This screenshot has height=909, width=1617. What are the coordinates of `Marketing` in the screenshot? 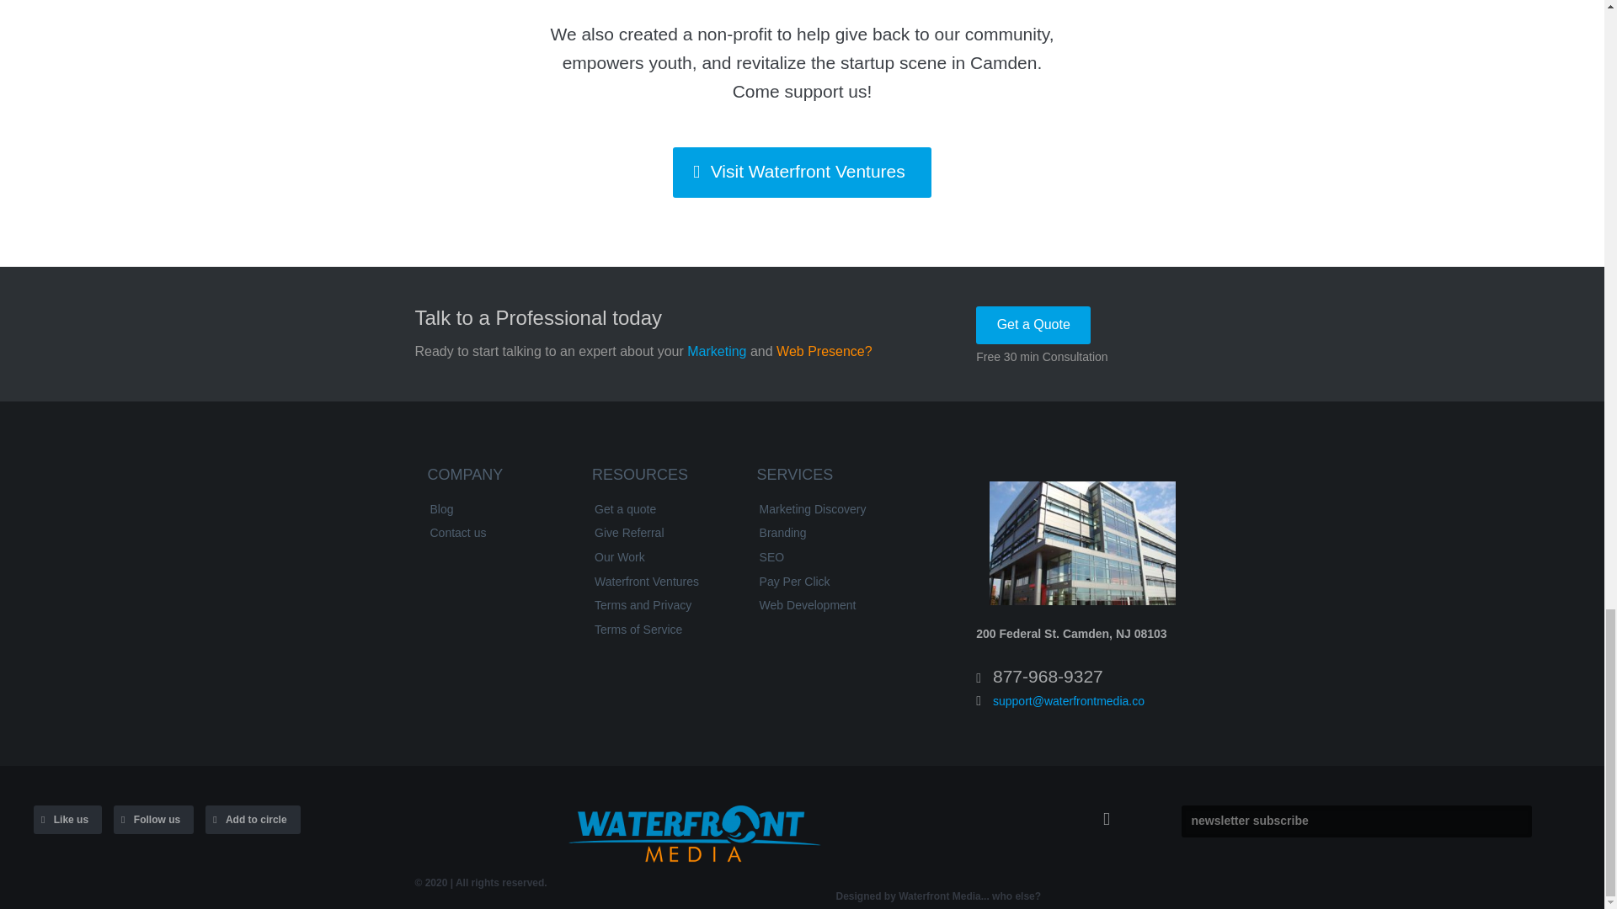 It's located at (716, 352).